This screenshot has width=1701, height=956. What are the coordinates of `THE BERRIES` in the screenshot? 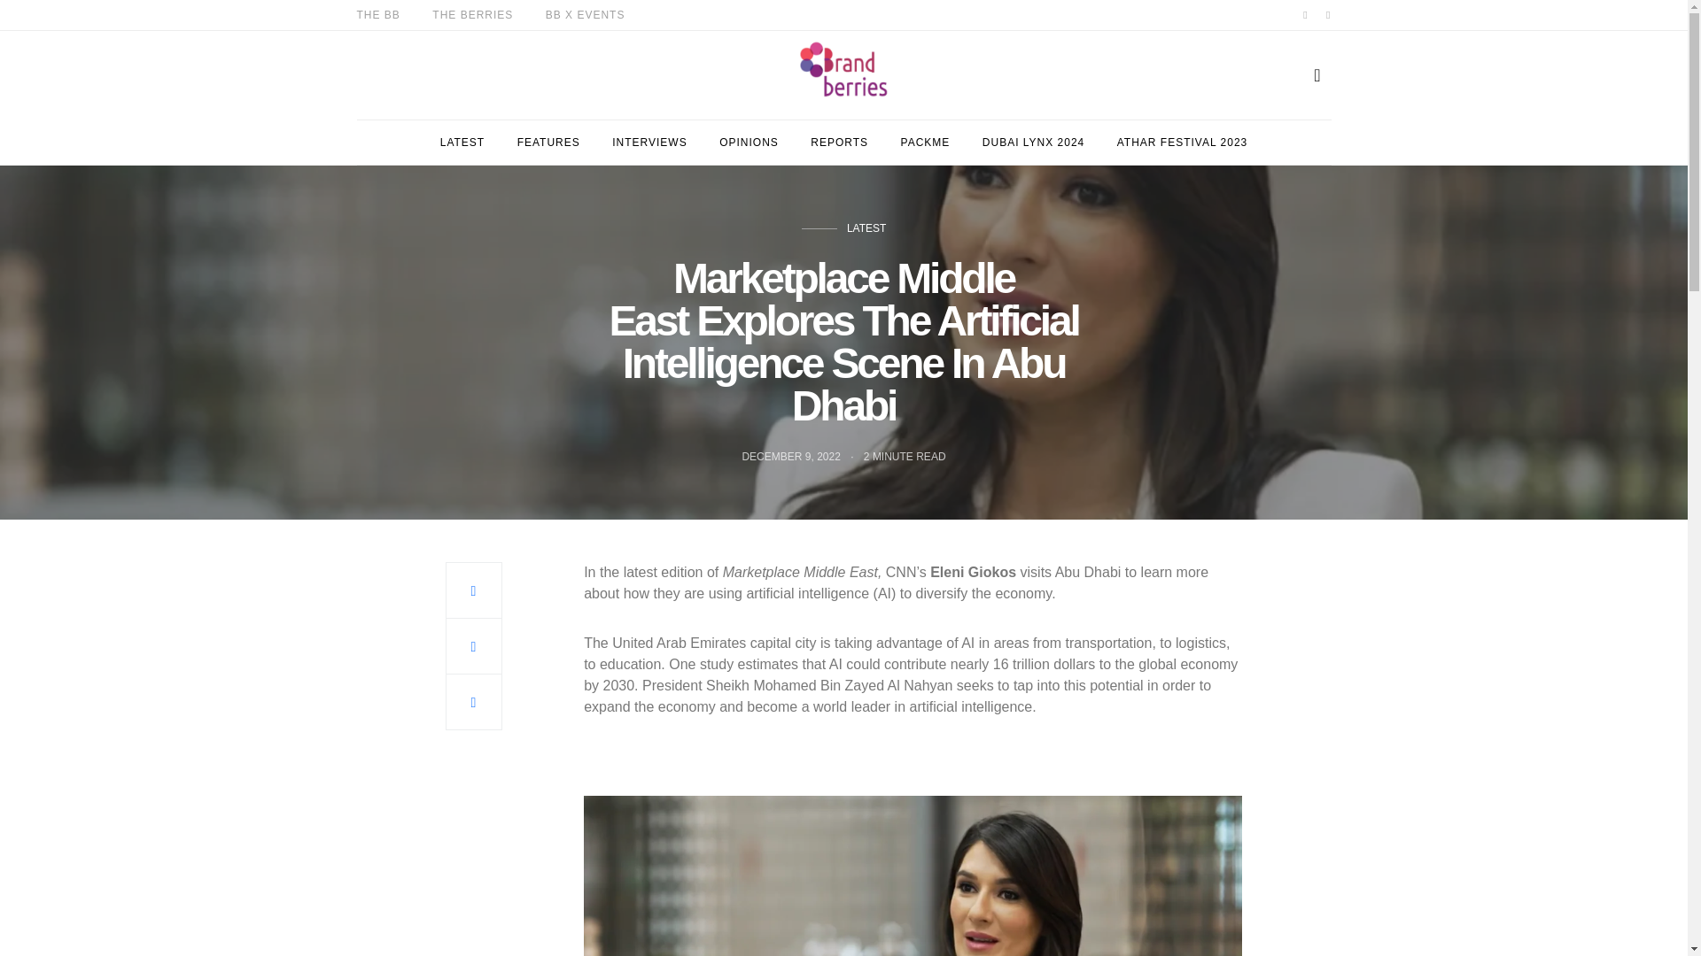 It's located at (472, 14).